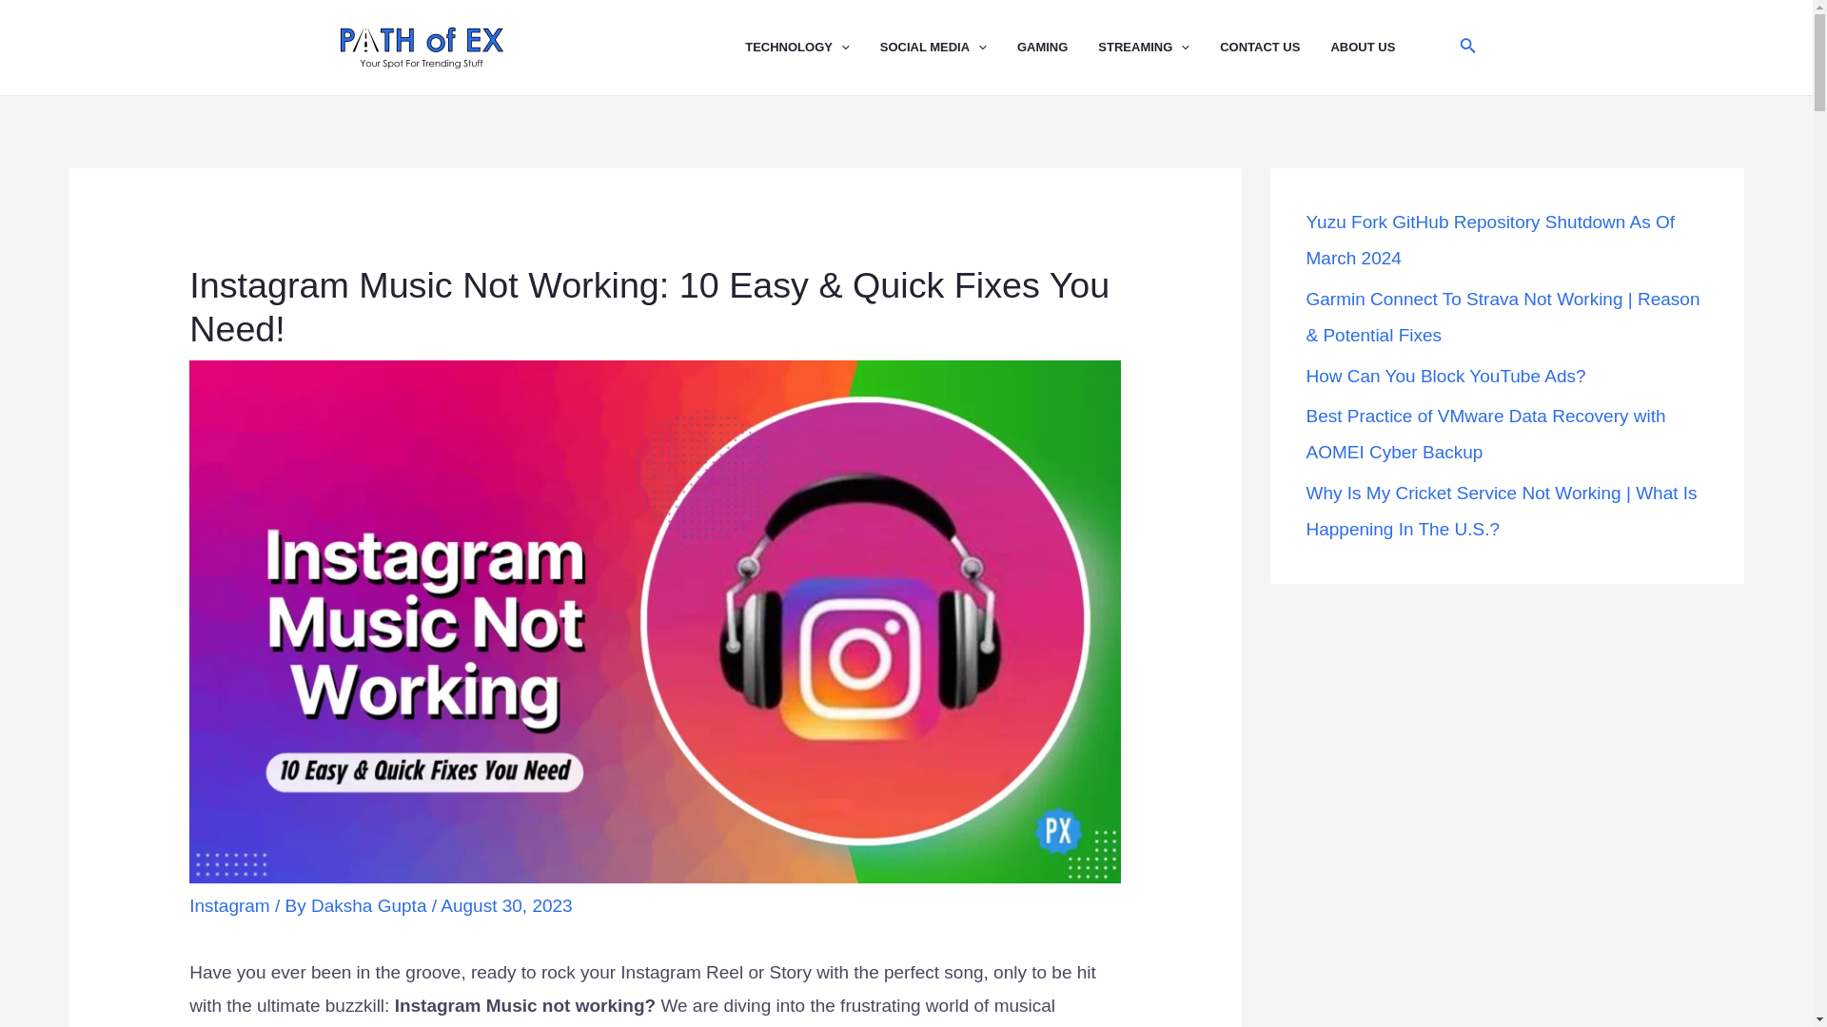 This screenshot has height=1027, width=1827. I want to click on CONTACT US, so click(1275, 48).